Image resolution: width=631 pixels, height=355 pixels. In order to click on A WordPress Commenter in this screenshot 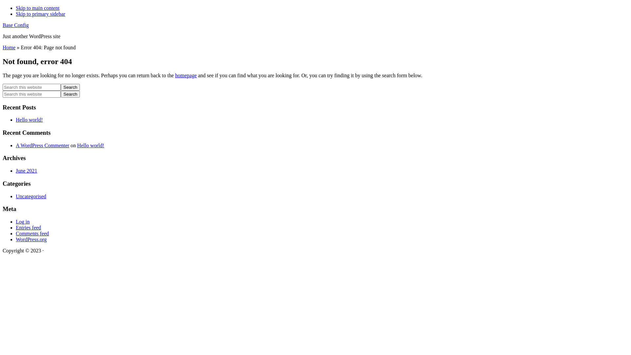, I will do `click(43, 145)`.